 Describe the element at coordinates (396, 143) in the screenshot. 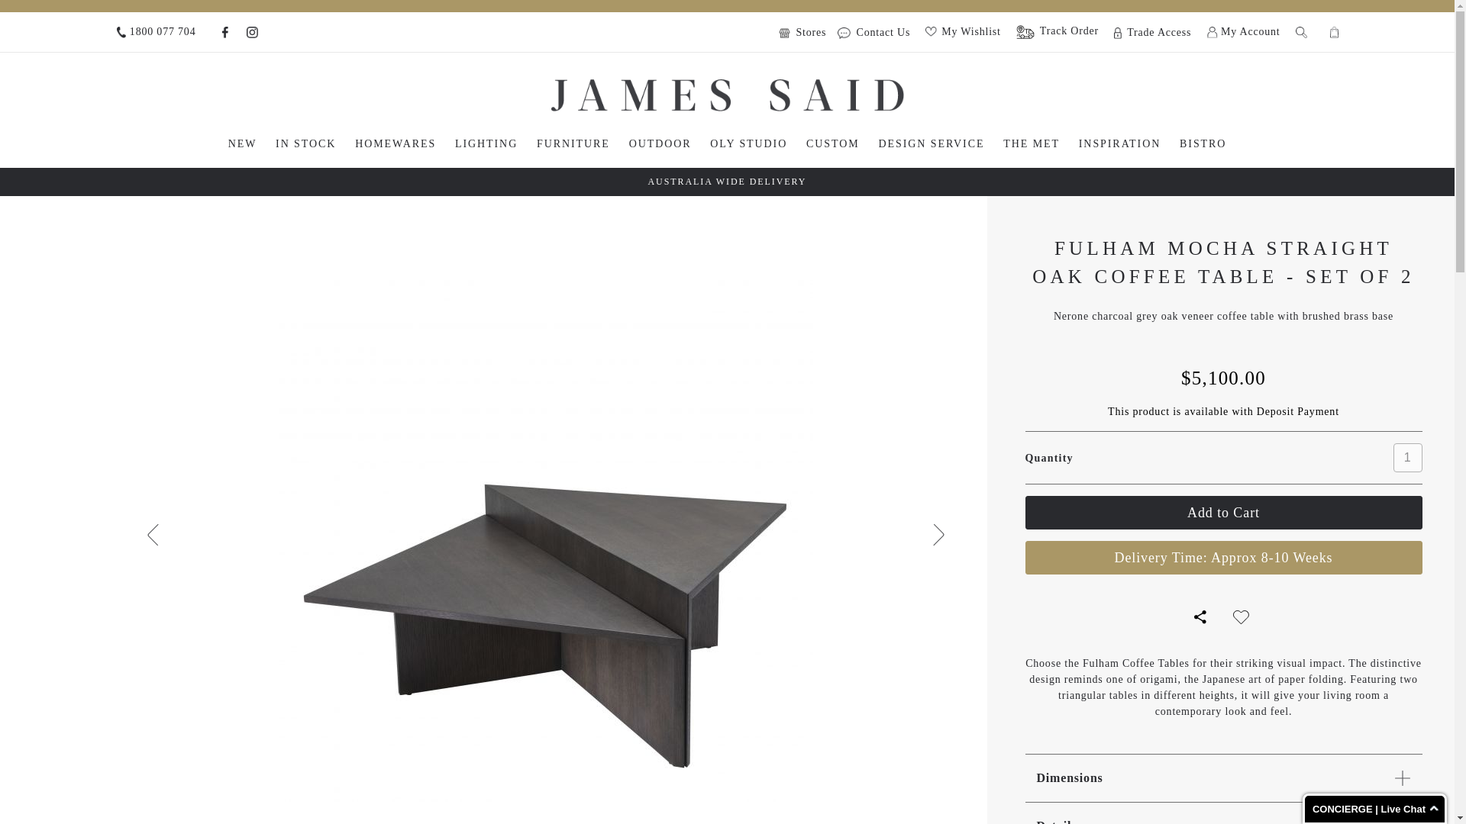

I see `HOMEWARES` at that location.